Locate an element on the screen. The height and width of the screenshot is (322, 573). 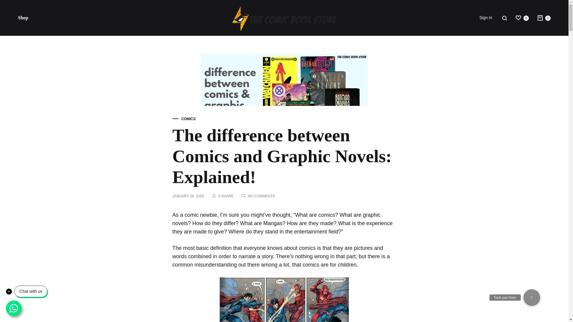
Sign in is located at coordinates (486, 18).